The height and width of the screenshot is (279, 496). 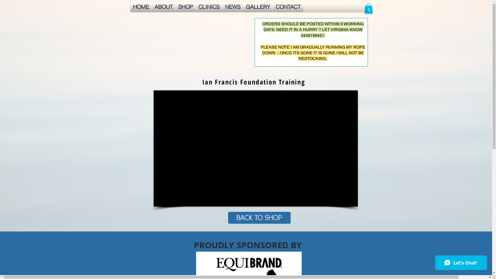 I want to click on Twitter Tweet, so click(x=157, y=254).